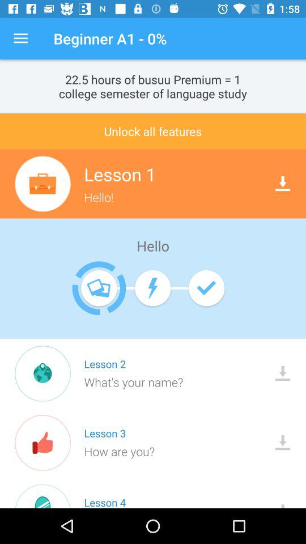  Describe the element at coordinates (43, 443) in the screenshot. I see `select the icon left to text lesson 3` at that location.